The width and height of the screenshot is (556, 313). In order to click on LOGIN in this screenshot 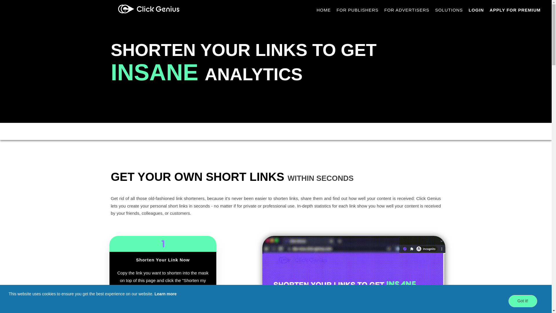, I will do `click(476, 10)`.